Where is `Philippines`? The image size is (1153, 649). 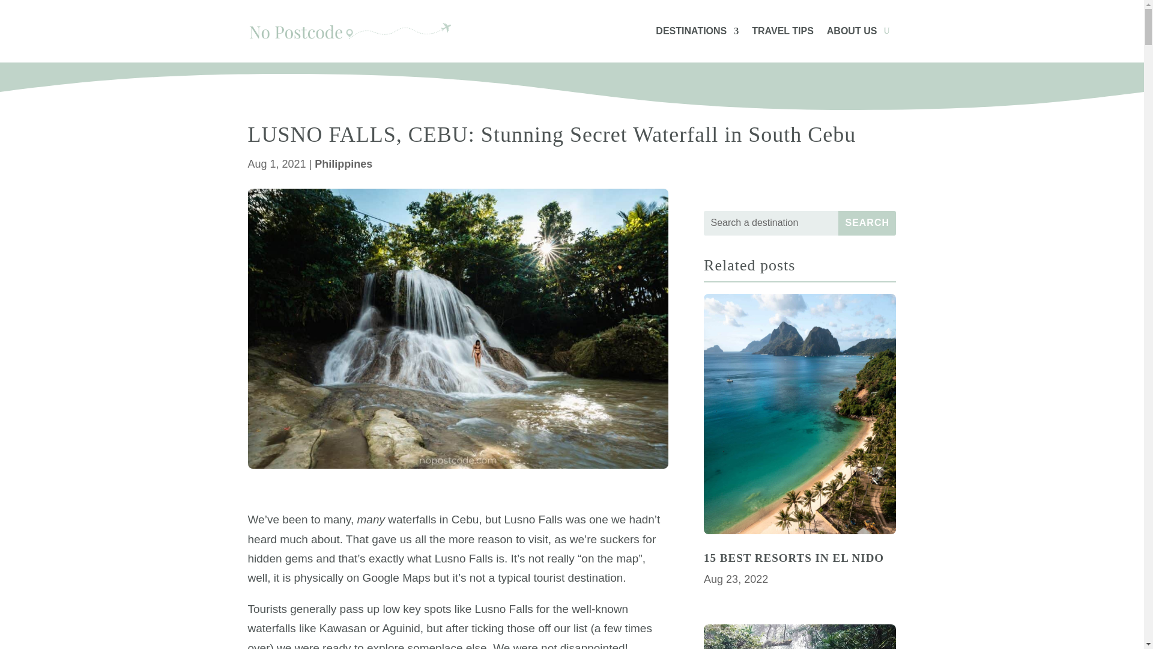
Philippines is located at coordinates (343, 163).